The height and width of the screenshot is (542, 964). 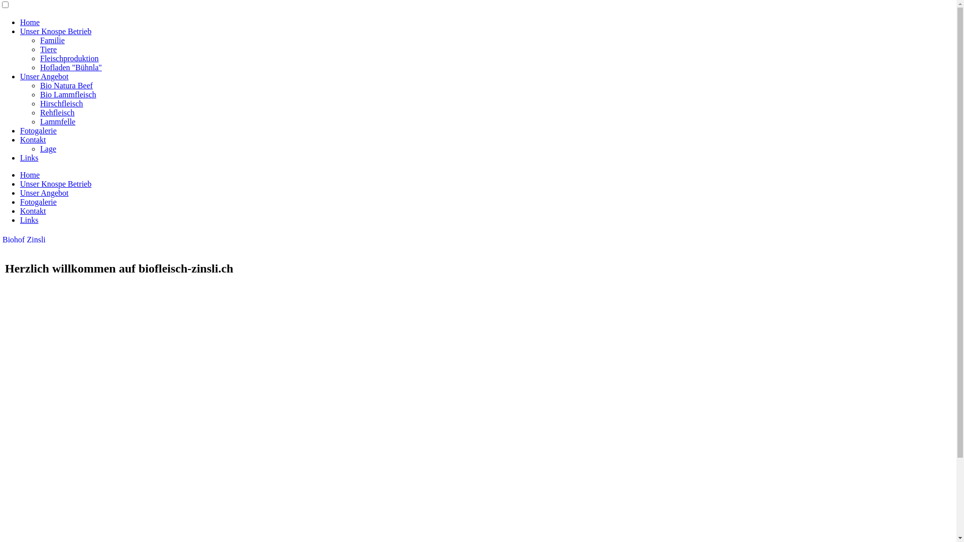 I want to click on Fleischproduktion, so click(x=69, y=58).